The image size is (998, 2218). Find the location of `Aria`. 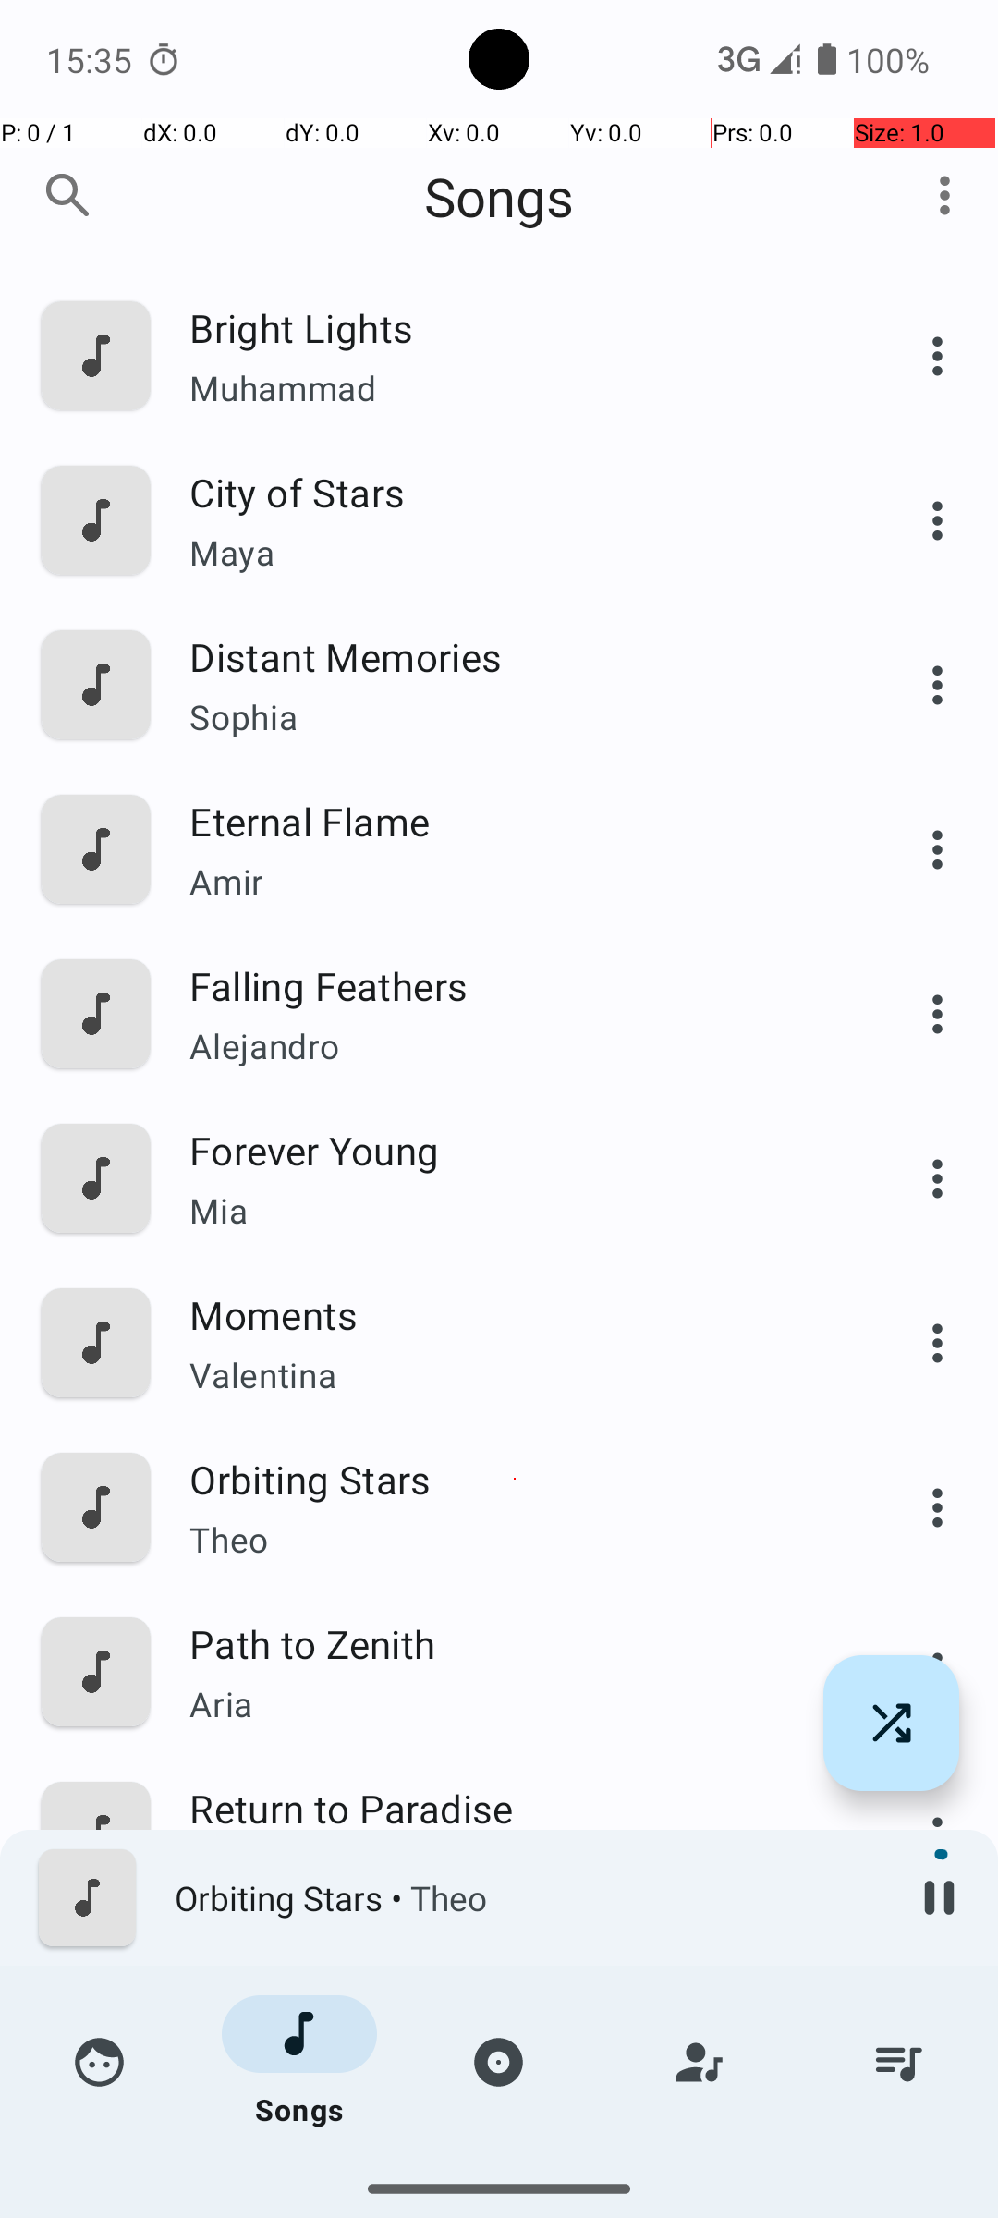

Aria is located at coordinates (515, 1703).